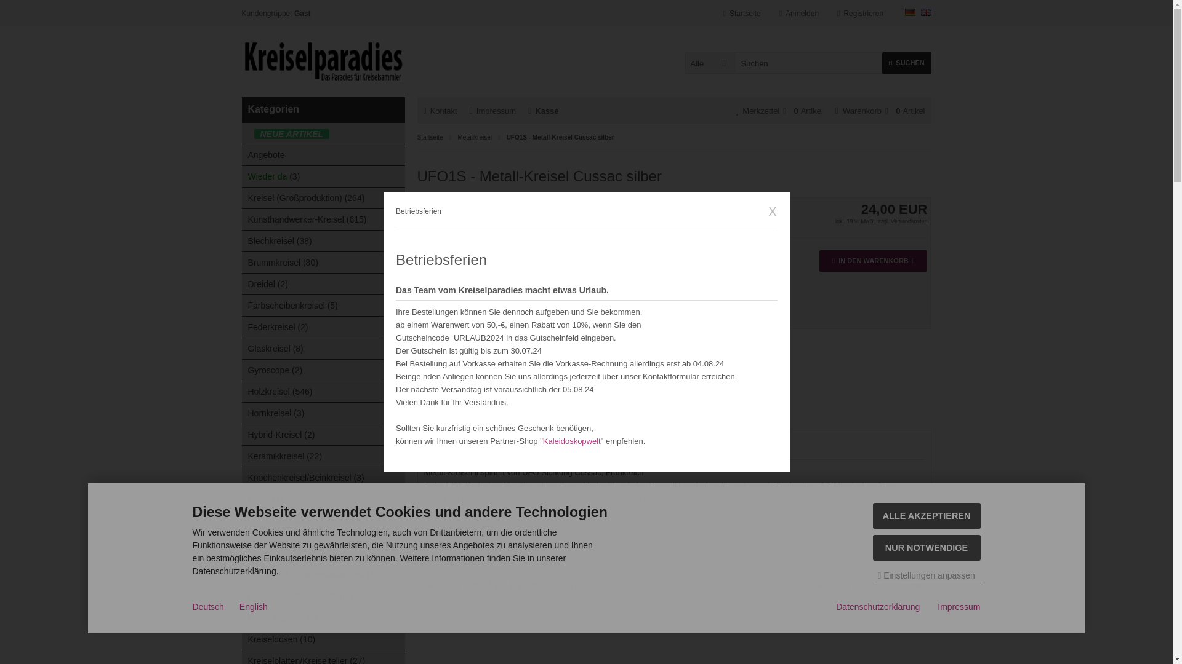 This screenshot has width=1182, height=664. I want to click on Versandkosten, so click(909, 221).